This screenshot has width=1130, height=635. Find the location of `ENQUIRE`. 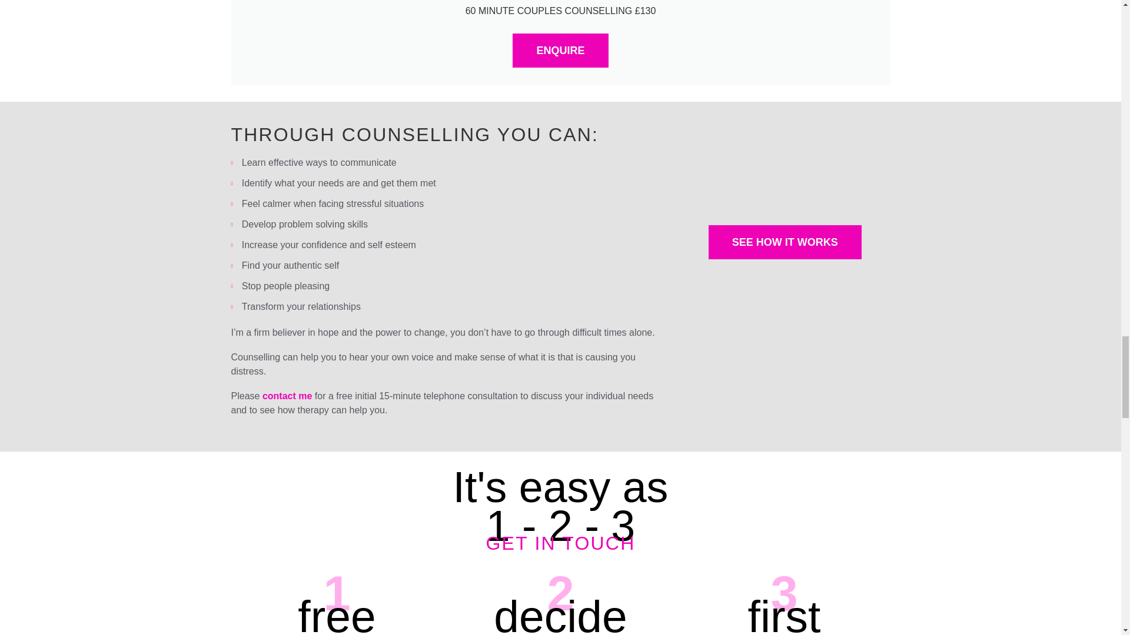

ENQUIRE is located at coordinates (560, 51).